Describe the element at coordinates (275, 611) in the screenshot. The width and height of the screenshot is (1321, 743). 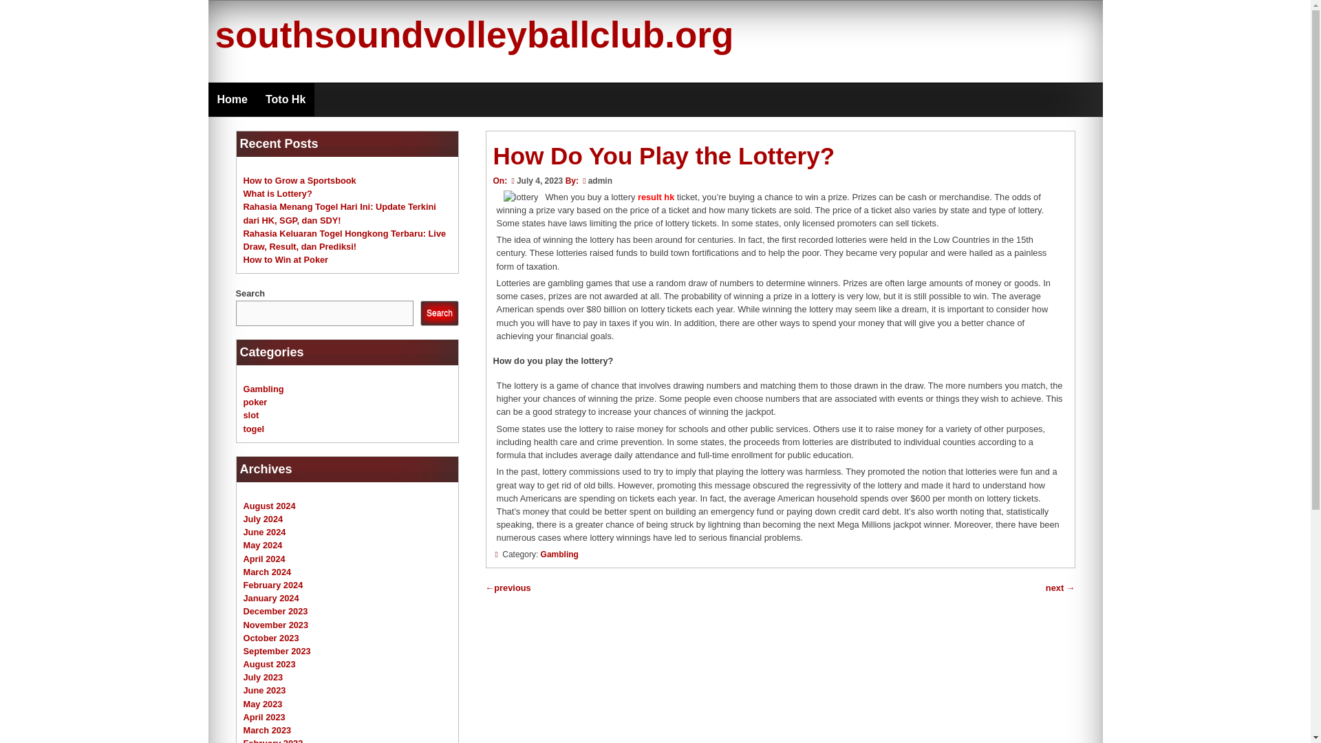
I see `December 2023` at that location.